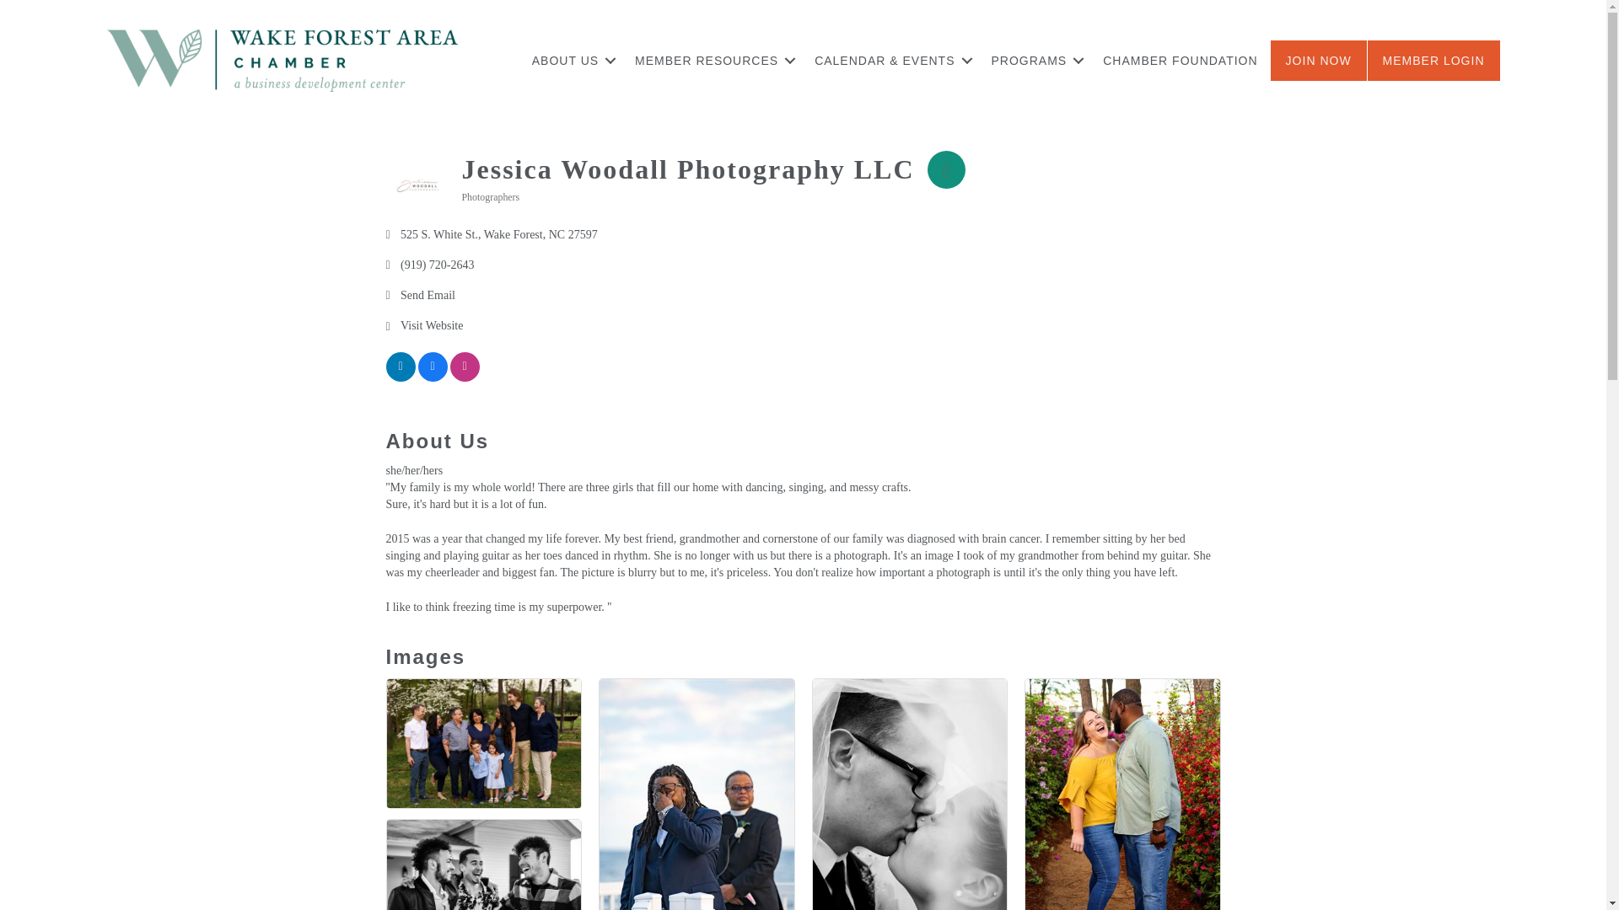 The width and height of the screenshot is (1619, 910). I want to click on View on Instagram, so click(464, 377).